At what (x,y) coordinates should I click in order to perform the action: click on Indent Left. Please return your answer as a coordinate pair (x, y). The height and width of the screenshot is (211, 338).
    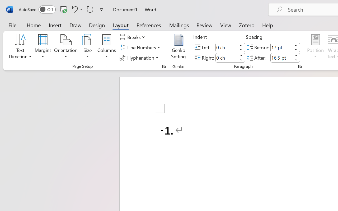
    Looking at the image, I should click on (227, 47).